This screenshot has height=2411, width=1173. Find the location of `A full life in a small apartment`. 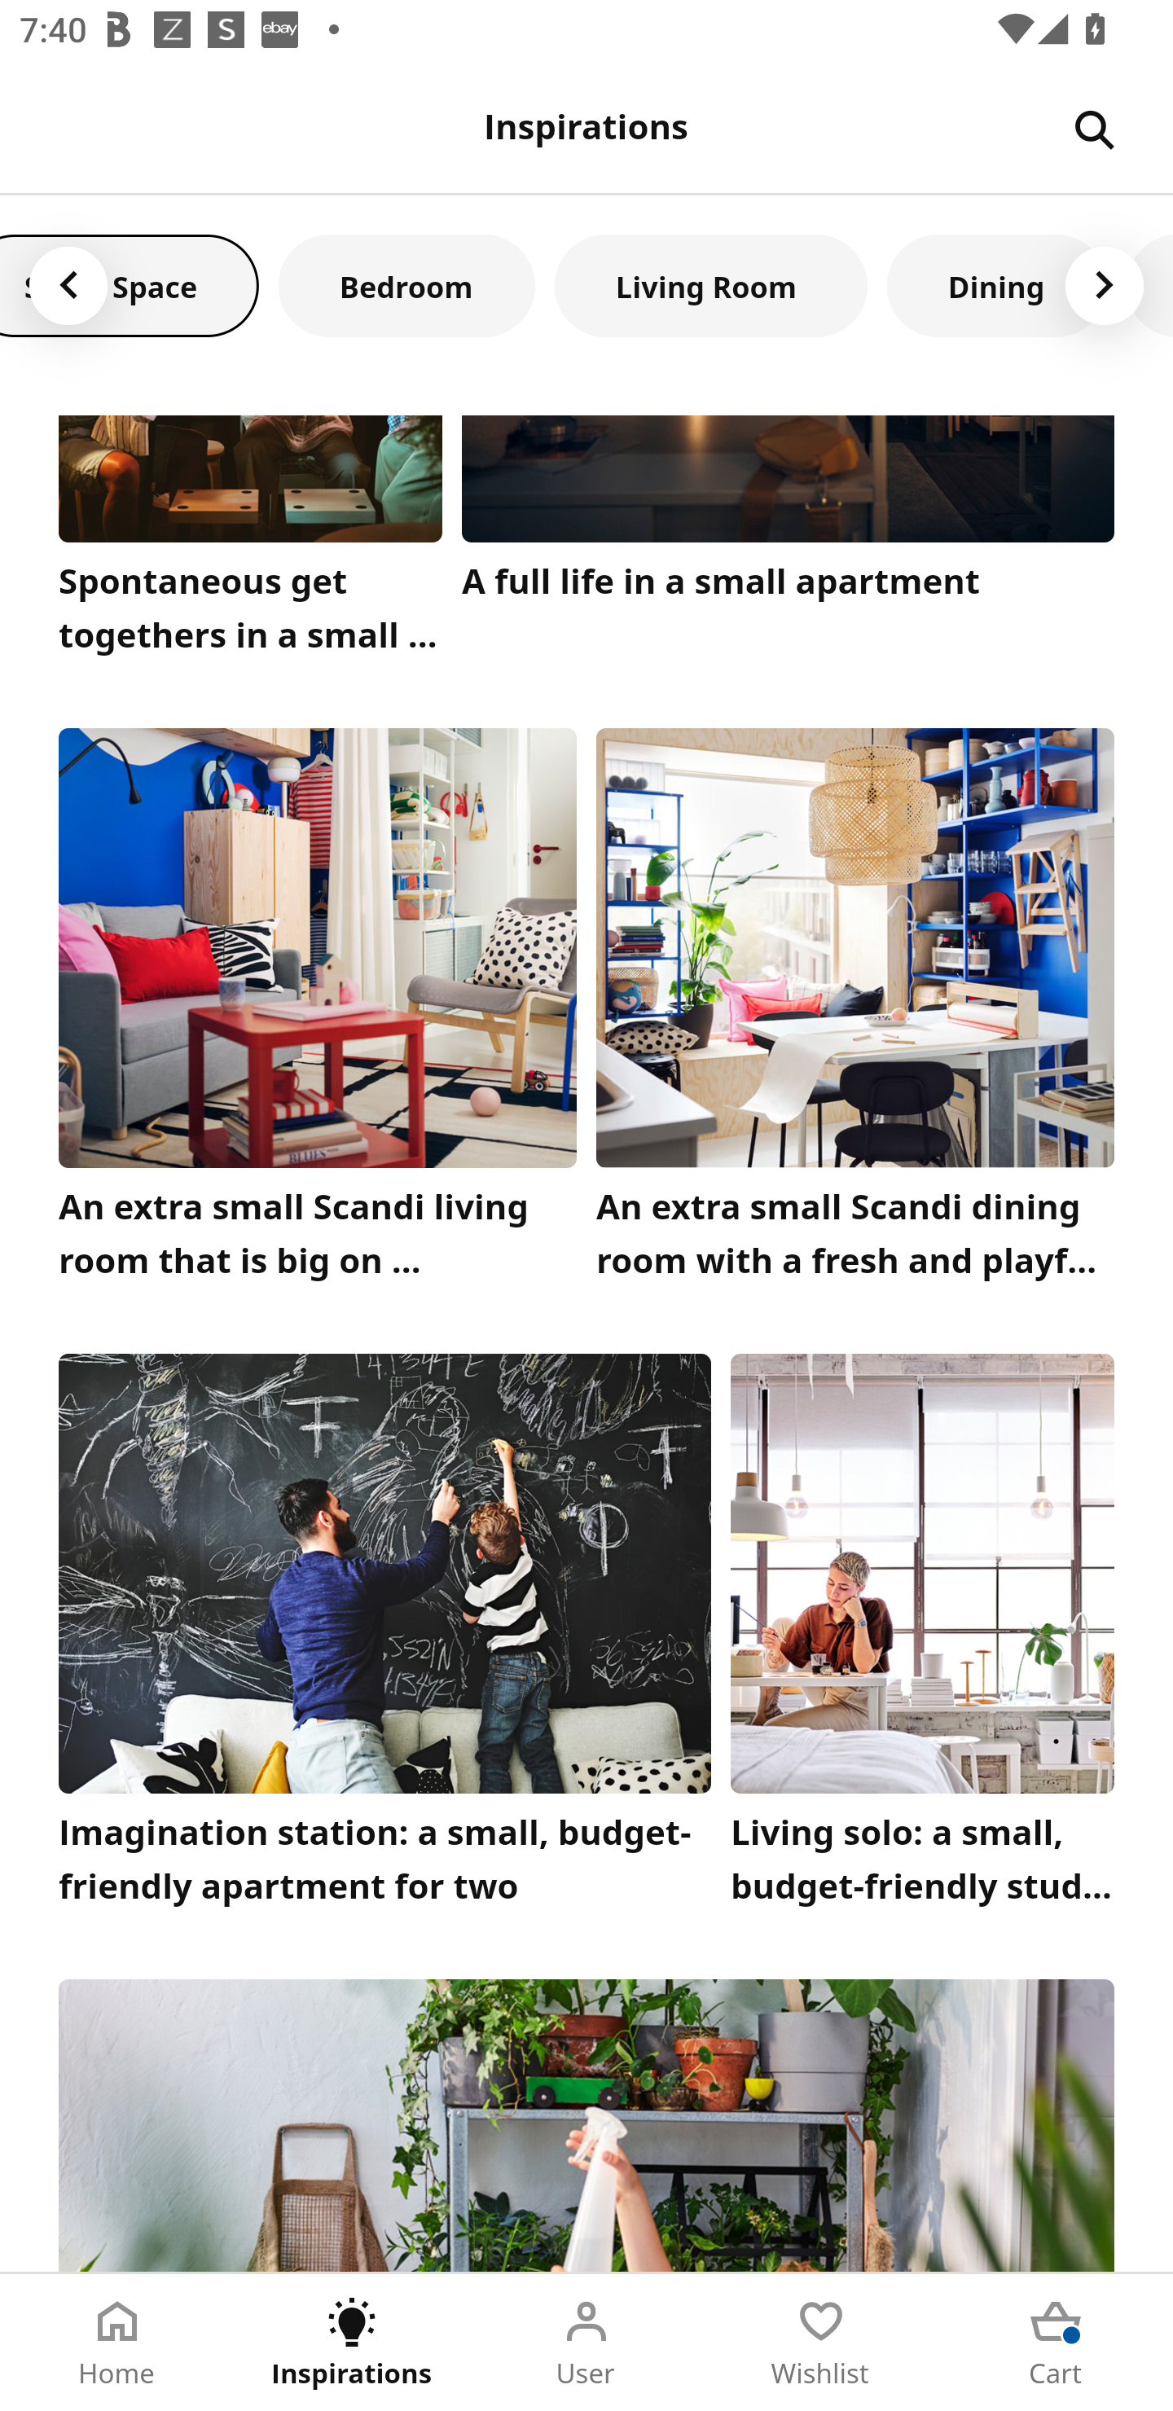

A full life in a small apartment is located at coordinates (789, 542).